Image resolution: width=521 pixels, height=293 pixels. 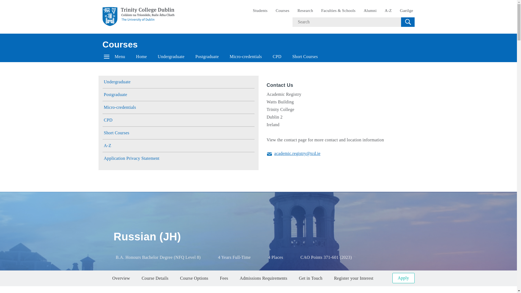 What do you see at coordinates (388, 11) in the screenshot?
I see `A-Z` at bounding box center [388, 11].